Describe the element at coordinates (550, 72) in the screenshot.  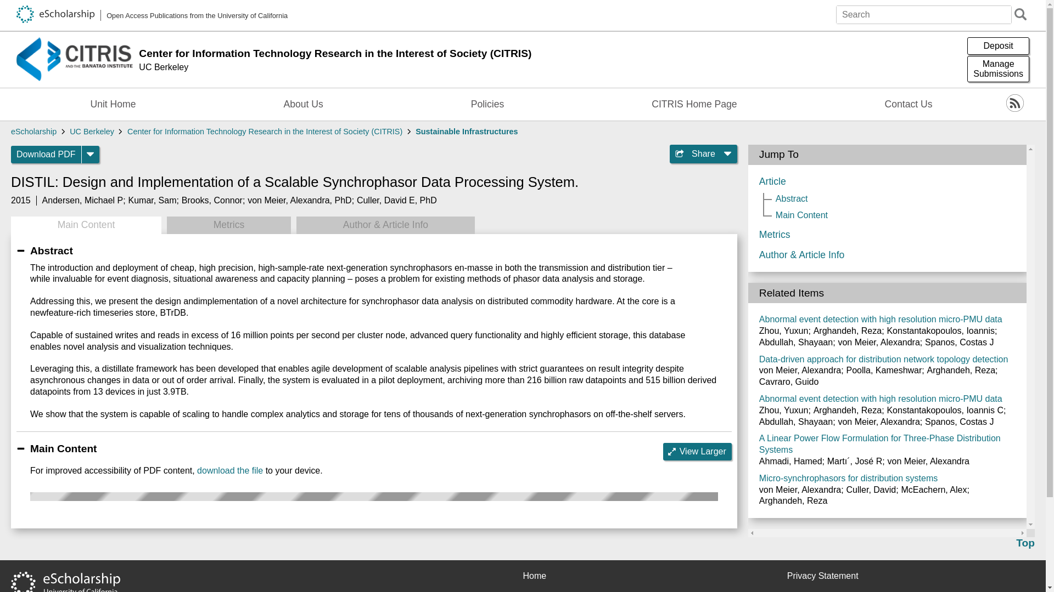
I see `UC Berkeley` at that location.